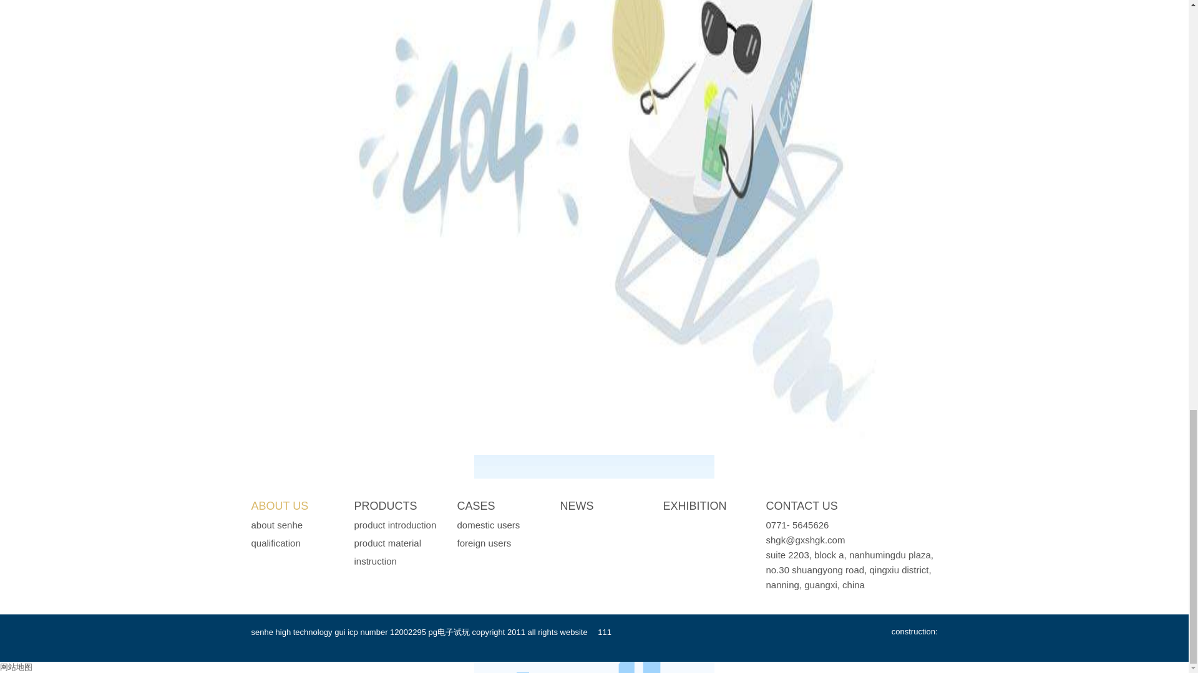 The width and height of the screenshot is (1198, 673). I want to click on product introduction, so click(396, 525).